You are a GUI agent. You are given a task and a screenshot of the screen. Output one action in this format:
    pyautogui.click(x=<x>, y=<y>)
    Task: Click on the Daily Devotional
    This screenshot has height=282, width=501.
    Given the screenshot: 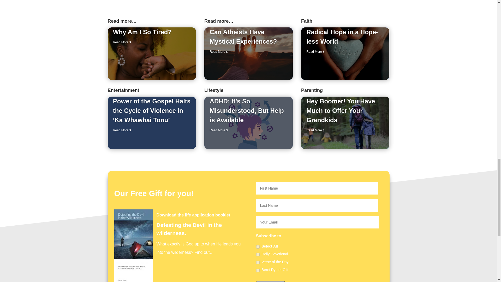 What is the action you would take?
    pyautogui.click(x=258, y=254)
    